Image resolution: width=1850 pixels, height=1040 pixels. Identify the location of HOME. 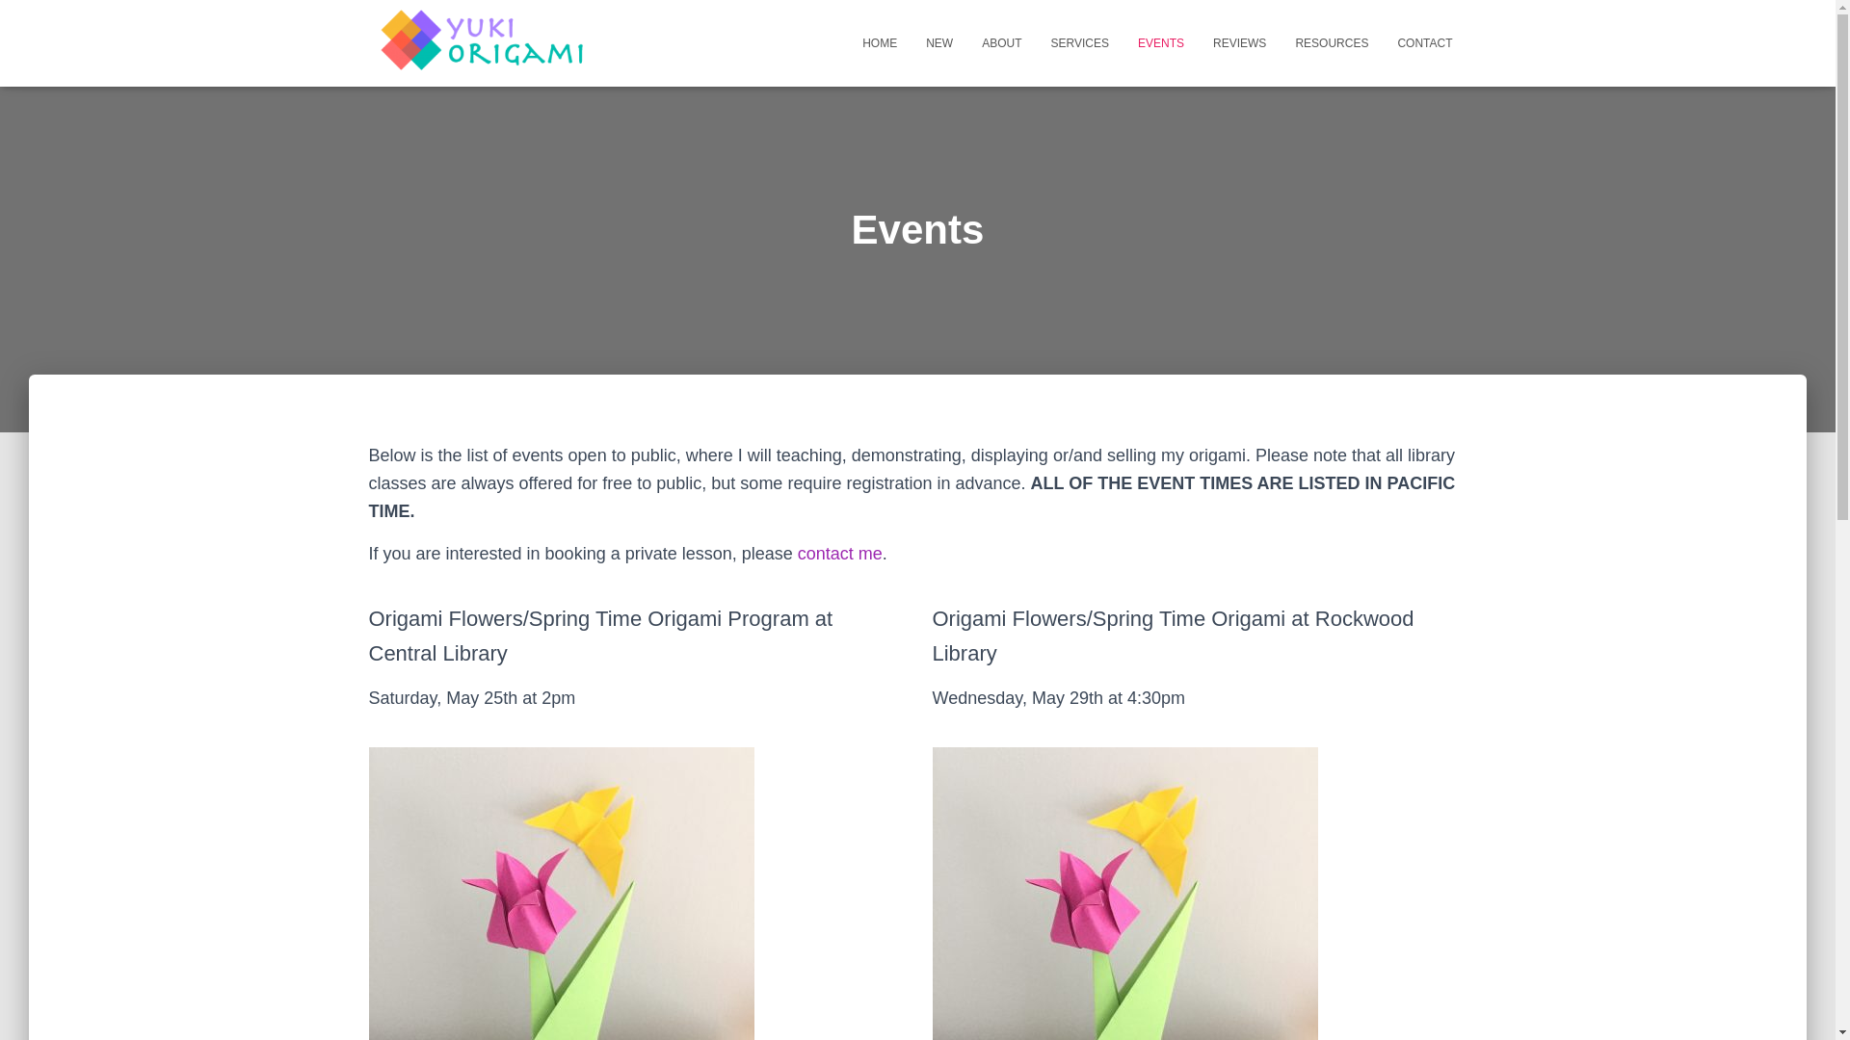
(879, 43).